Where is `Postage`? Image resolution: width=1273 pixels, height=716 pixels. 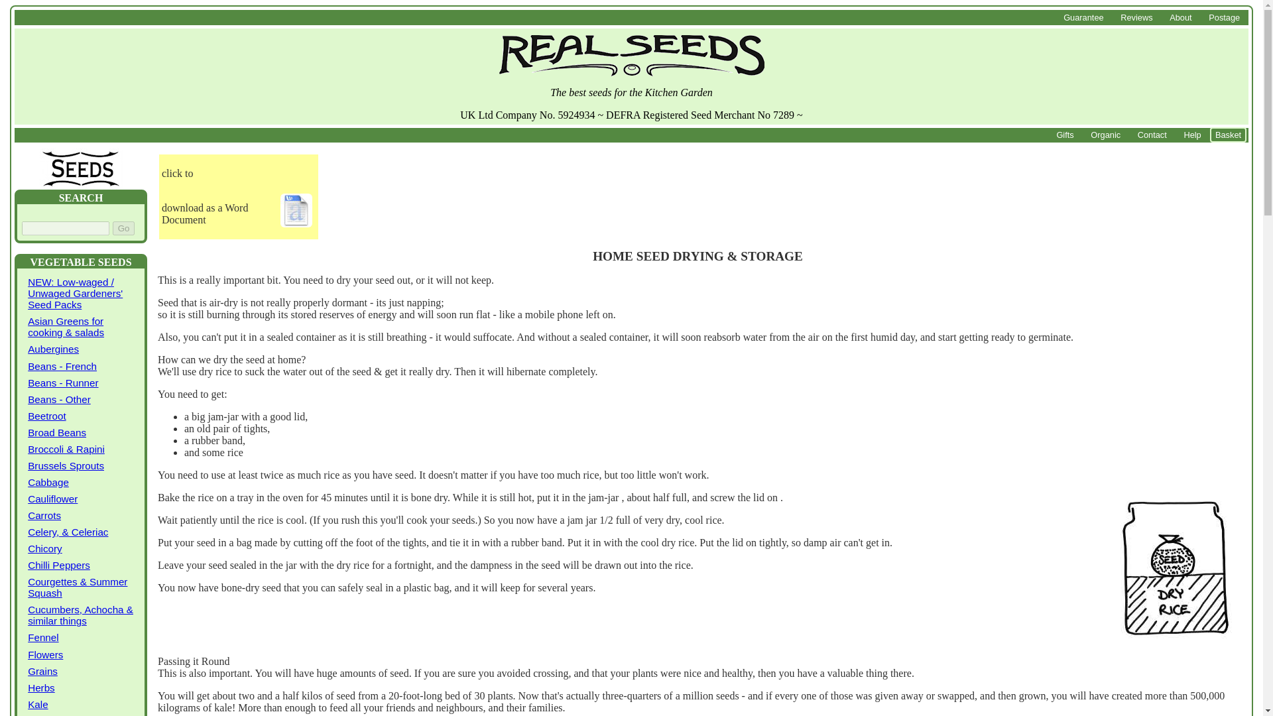
Postage is located at coordinates (1224, 17).